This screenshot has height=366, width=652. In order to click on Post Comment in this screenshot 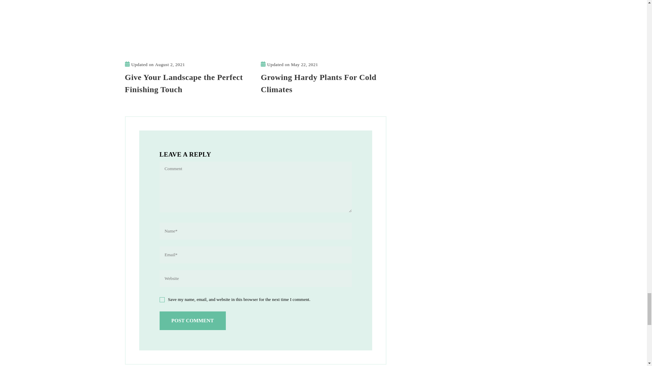, I will do `click(193, 321)`.